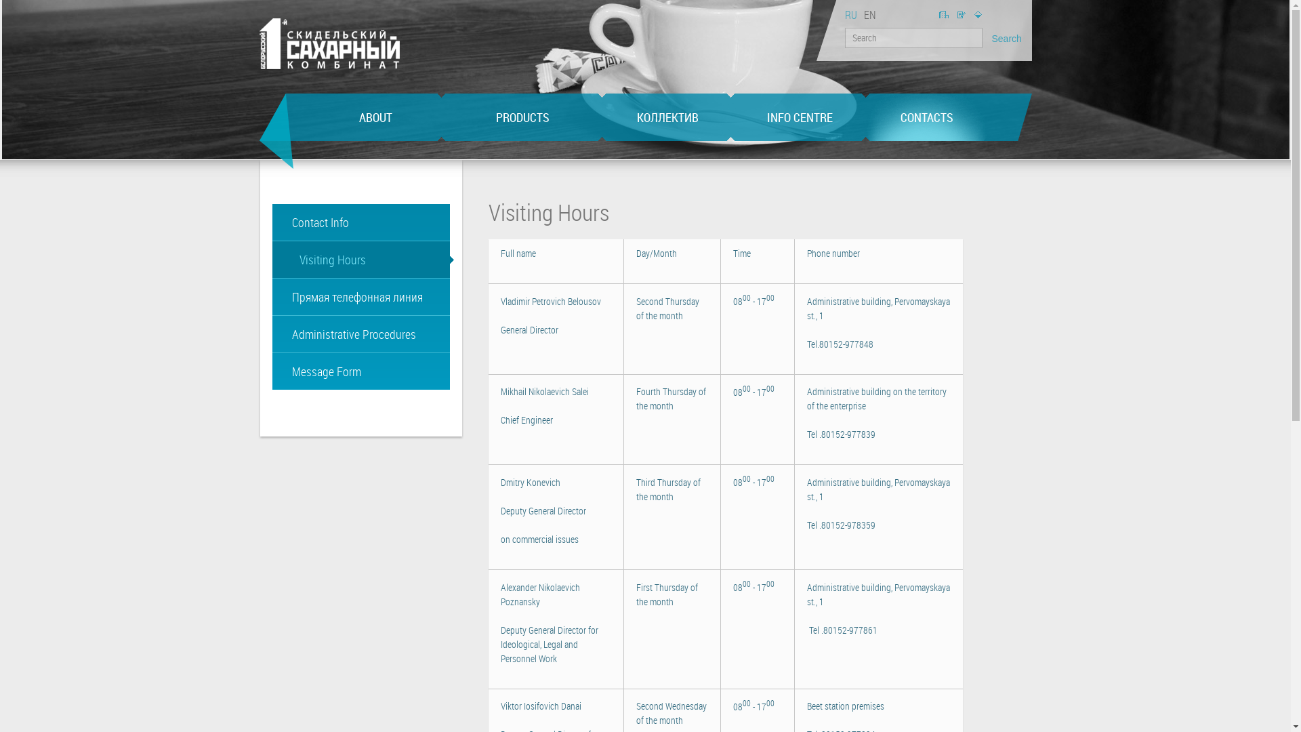 The height and width of the screenshot is (732, 1301). Describe the element at coordinates (1005, 37) in the screenshot. I see `Search` at that location.